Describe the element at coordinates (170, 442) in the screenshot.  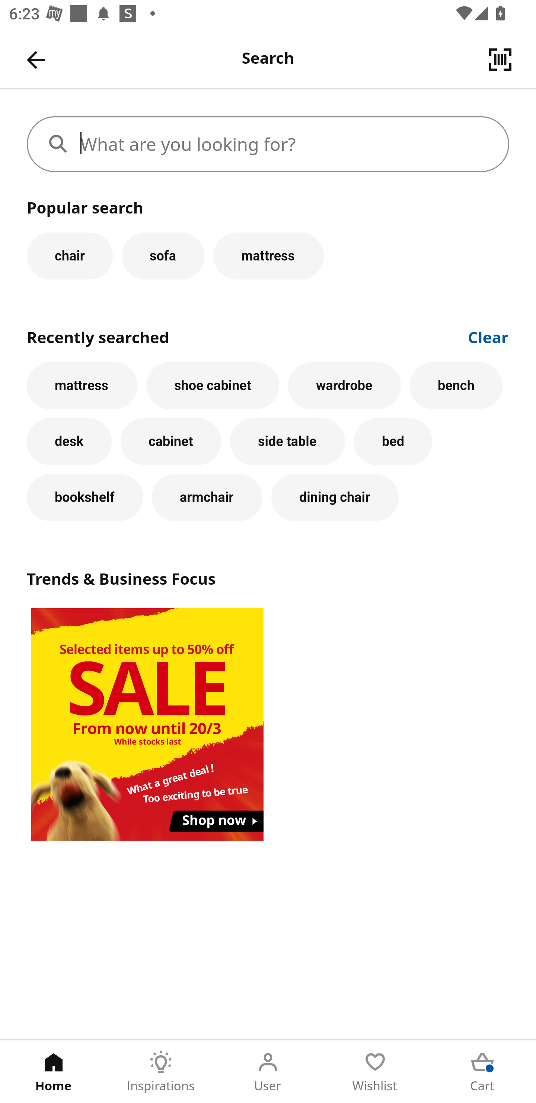
I see `cabinet` at that location.